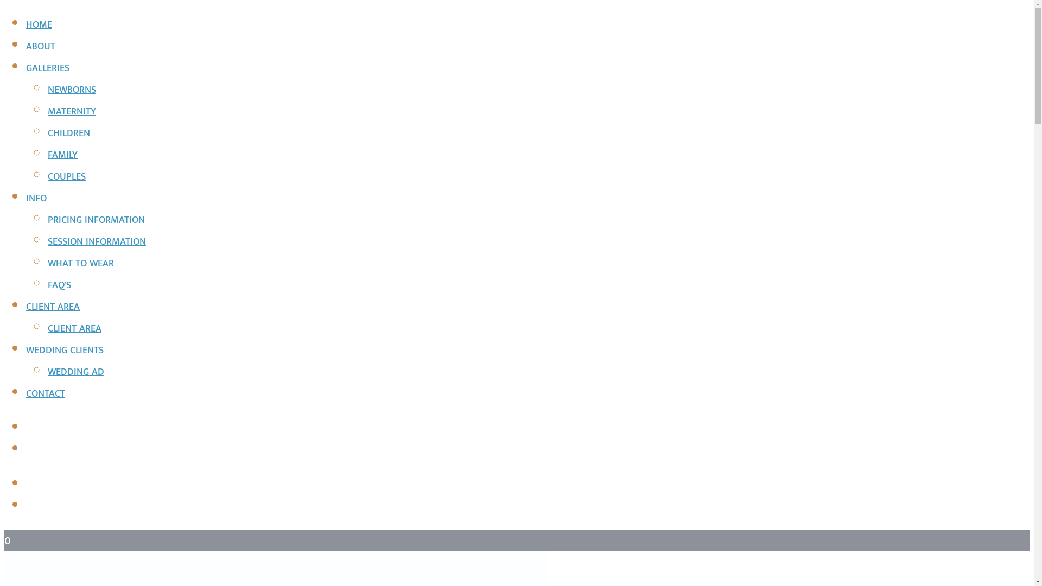 Image resolution: width=1042 pixels, height=586 pixels. Describe the element at coordinates (97, 220) in the screenshot. I see `PRICING INFORMATION` at that location.